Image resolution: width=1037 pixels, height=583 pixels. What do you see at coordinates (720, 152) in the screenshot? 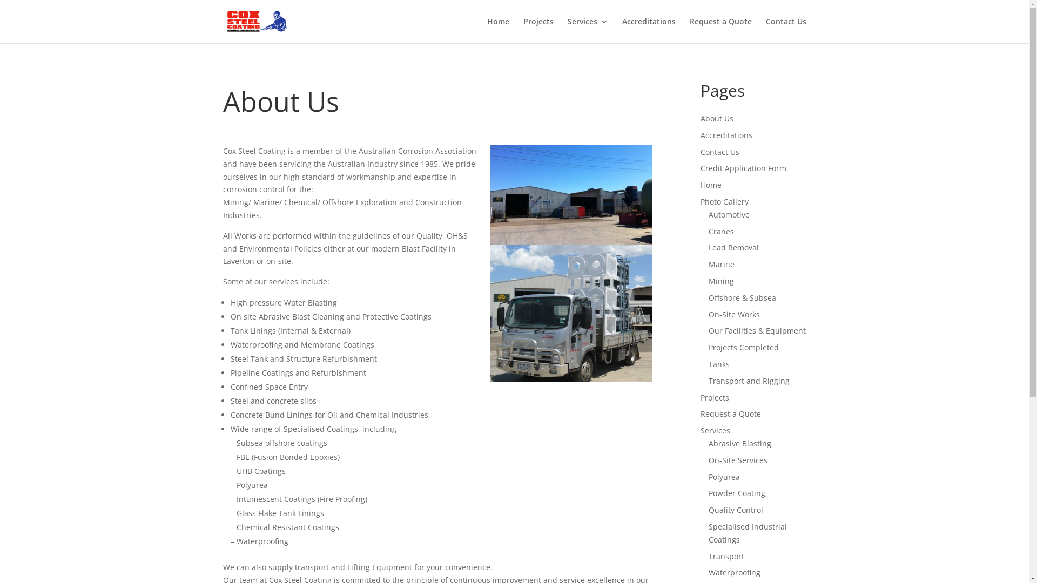
I see `Contact Us` at bounding box center [720, 152].